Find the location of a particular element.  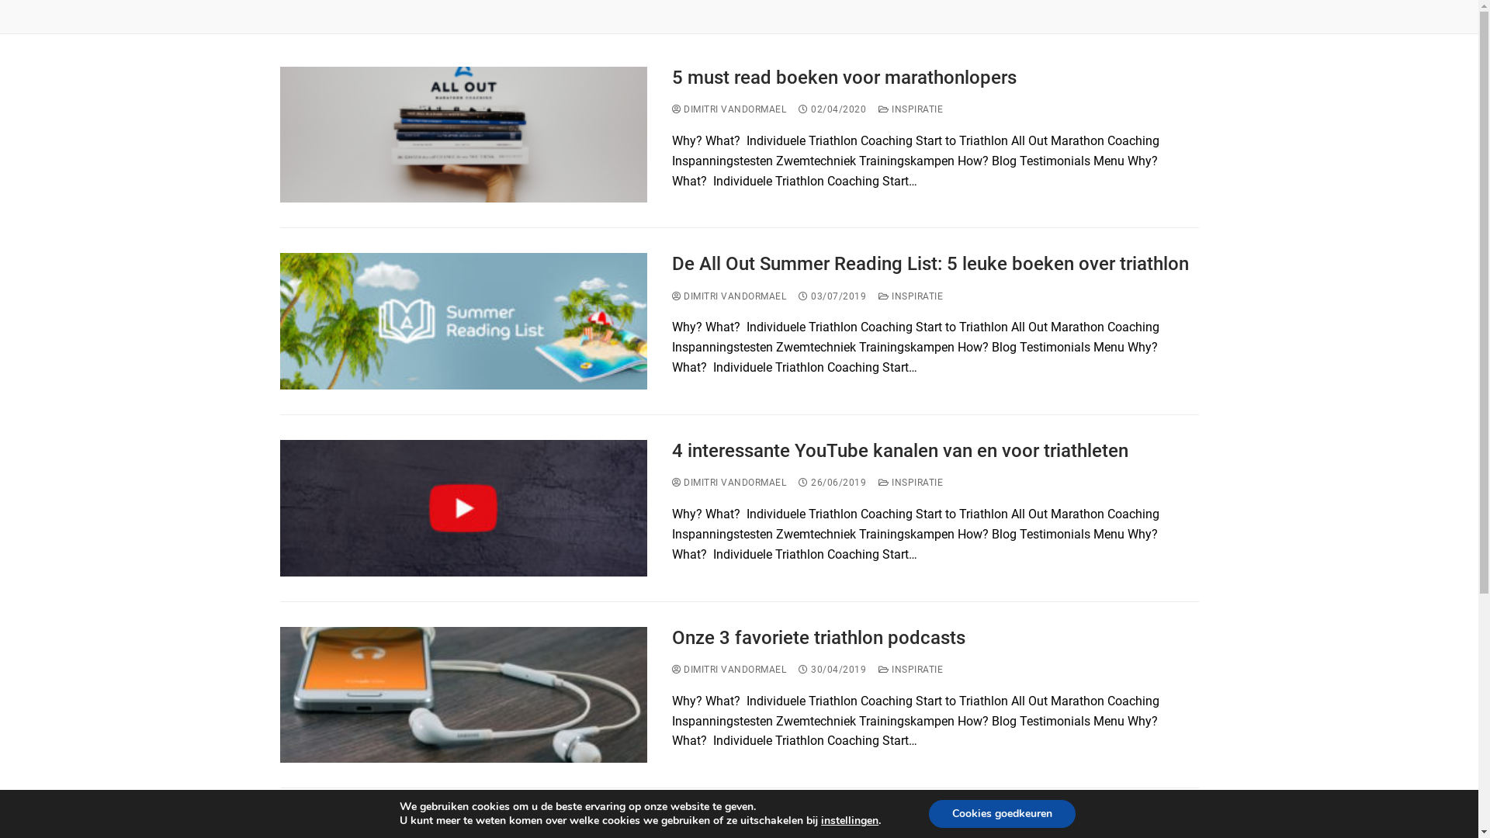

INSPIRATIE is located at coordinates (911, 483).